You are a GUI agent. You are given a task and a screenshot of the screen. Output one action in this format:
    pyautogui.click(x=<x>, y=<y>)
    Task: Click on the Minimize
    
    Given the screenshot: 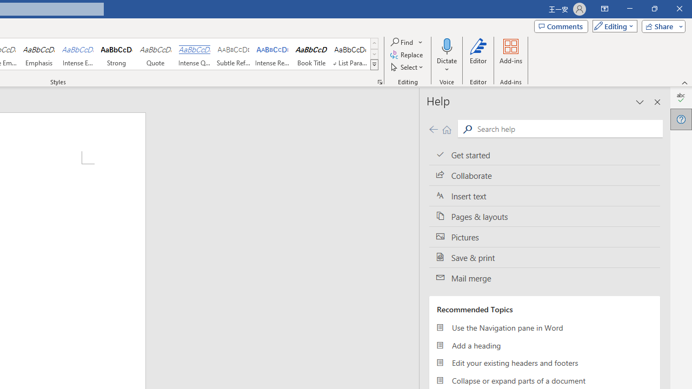 What is the action you would take?
    pyautogui.click(x=629, y=9)
    